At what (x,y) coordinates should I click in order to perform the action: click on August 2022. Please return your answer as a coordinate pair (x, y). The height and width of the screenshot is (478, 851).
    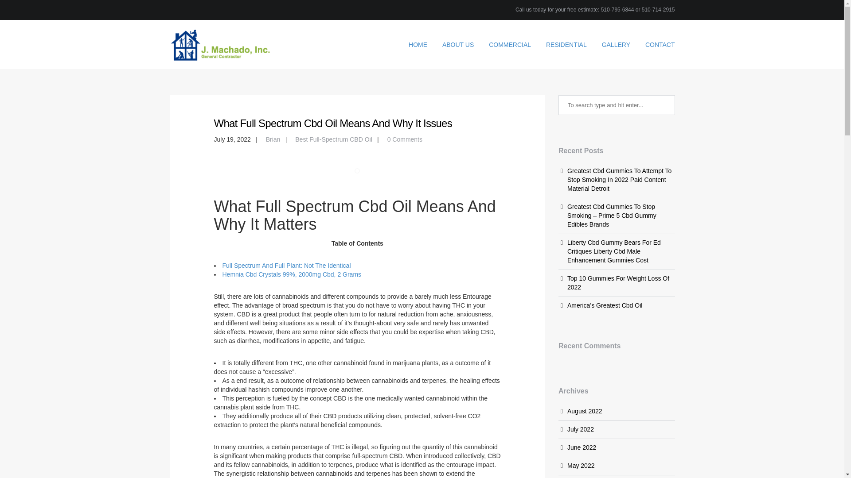
    Looking at the image, I should click on (585, 411).